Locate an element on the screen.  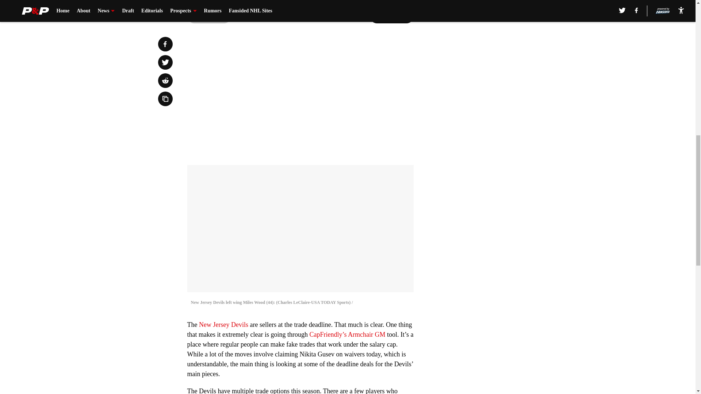
Prev is located at coordinates (209, 16).